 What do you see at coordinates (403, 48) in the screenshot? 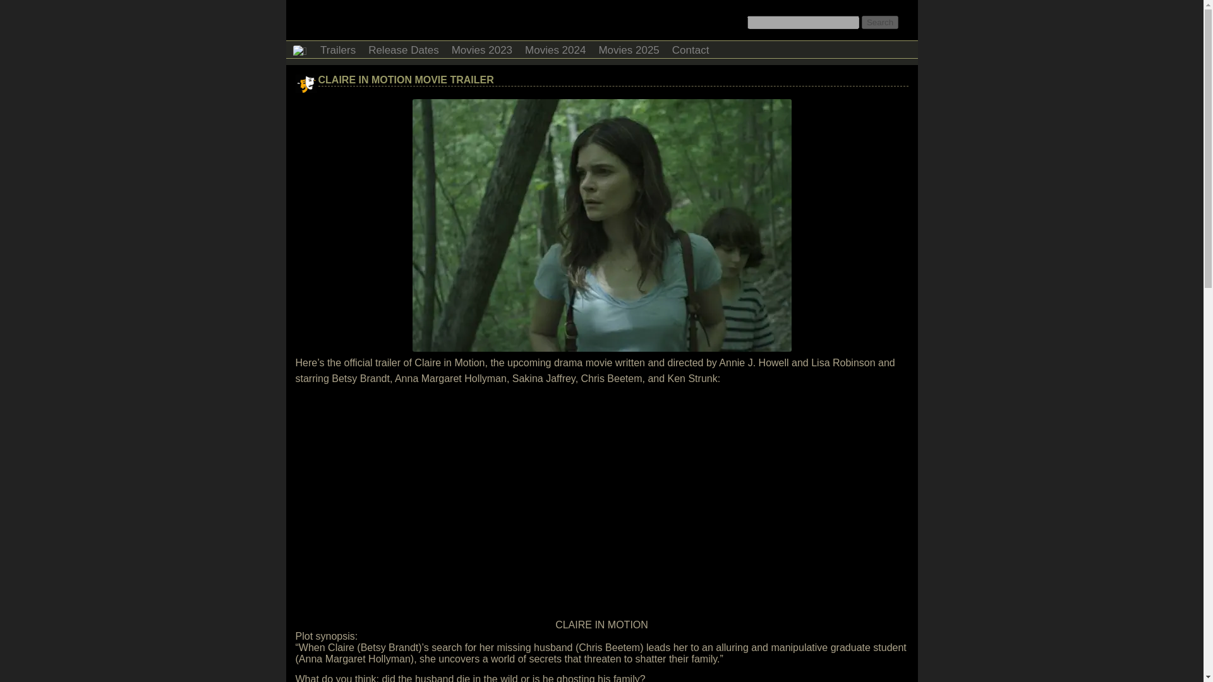
I see `Release Dates` at bounding box center [403, 48].